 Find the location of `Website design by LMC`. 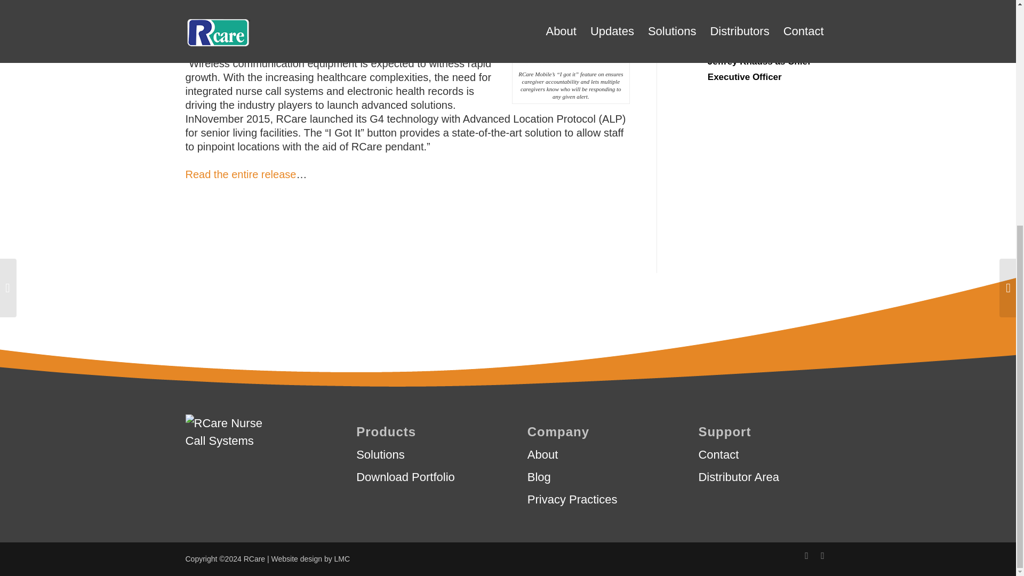

Website design by LMC is located at coordinates (310, 559).